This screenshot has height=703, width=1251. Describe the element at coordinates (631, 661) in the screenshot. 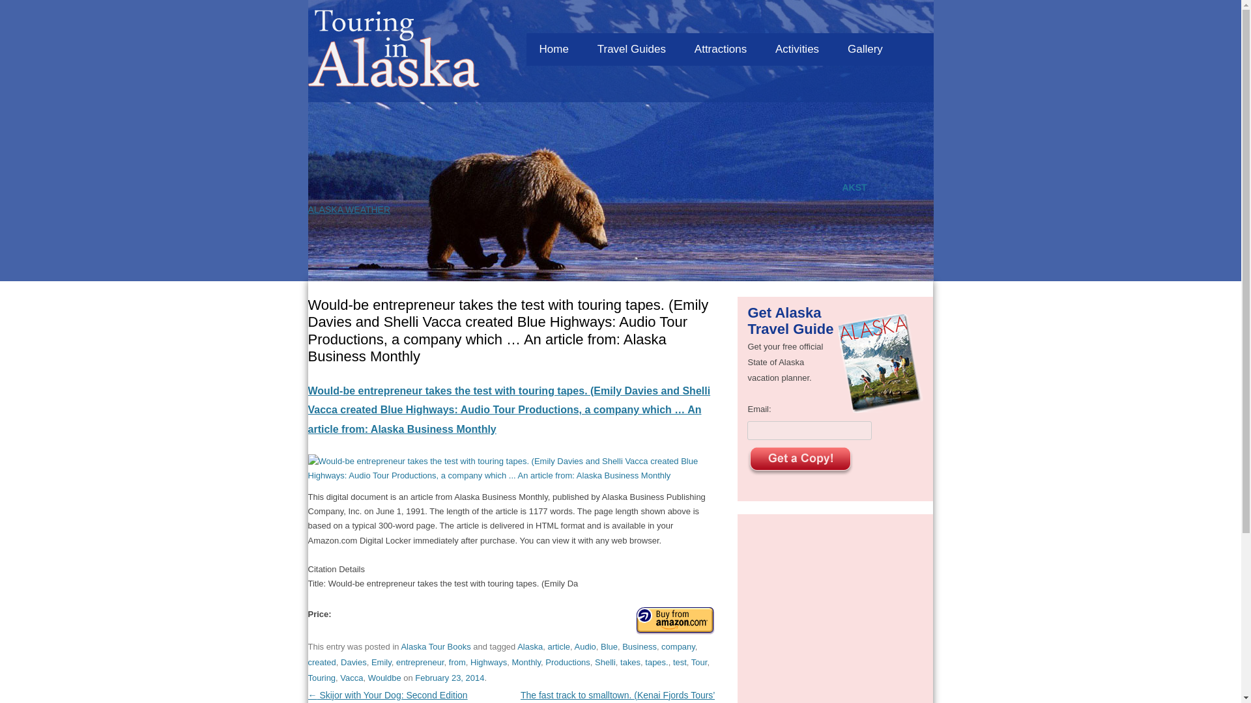

I see `takes` at that location.